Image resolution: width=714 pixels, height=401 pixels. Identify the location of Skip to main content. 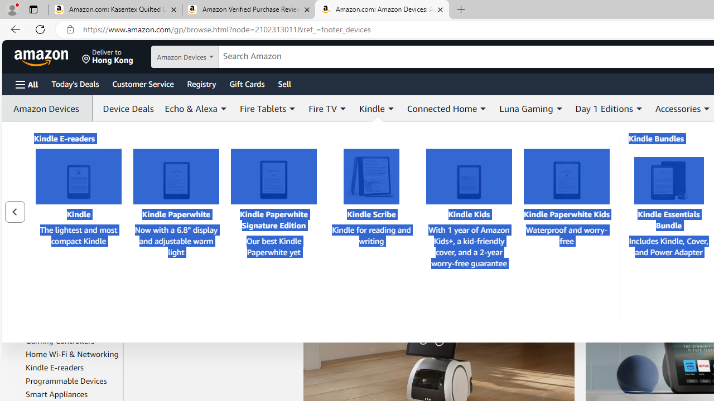
(48, 56).